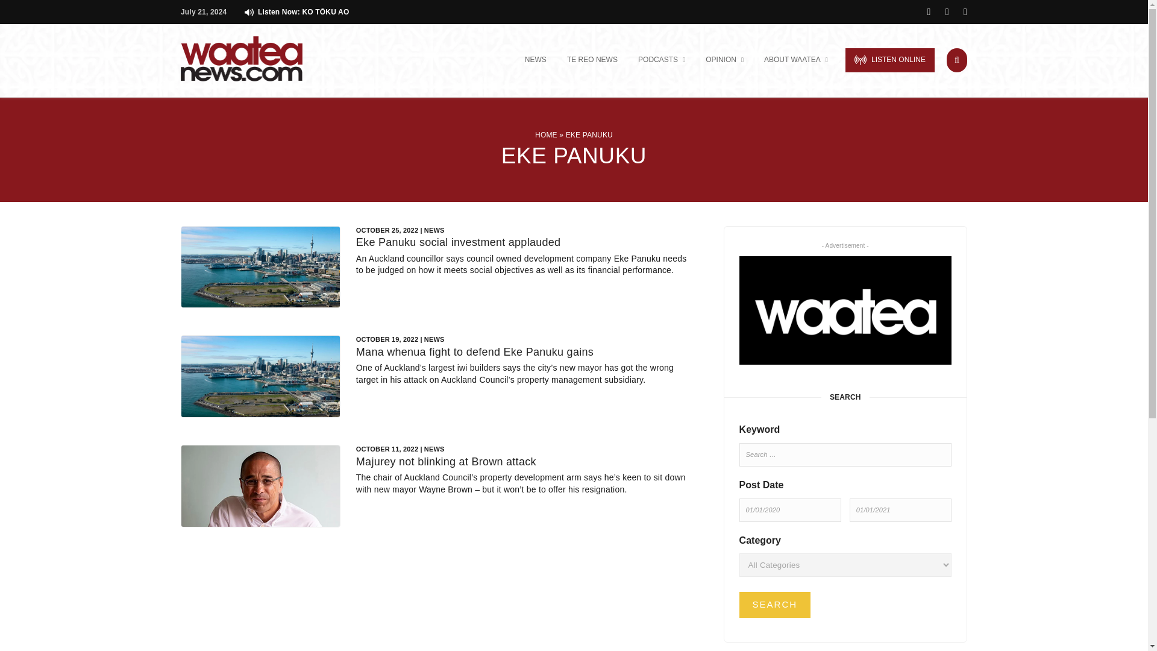  I want to click on PODCASTS, so click(662, 60).